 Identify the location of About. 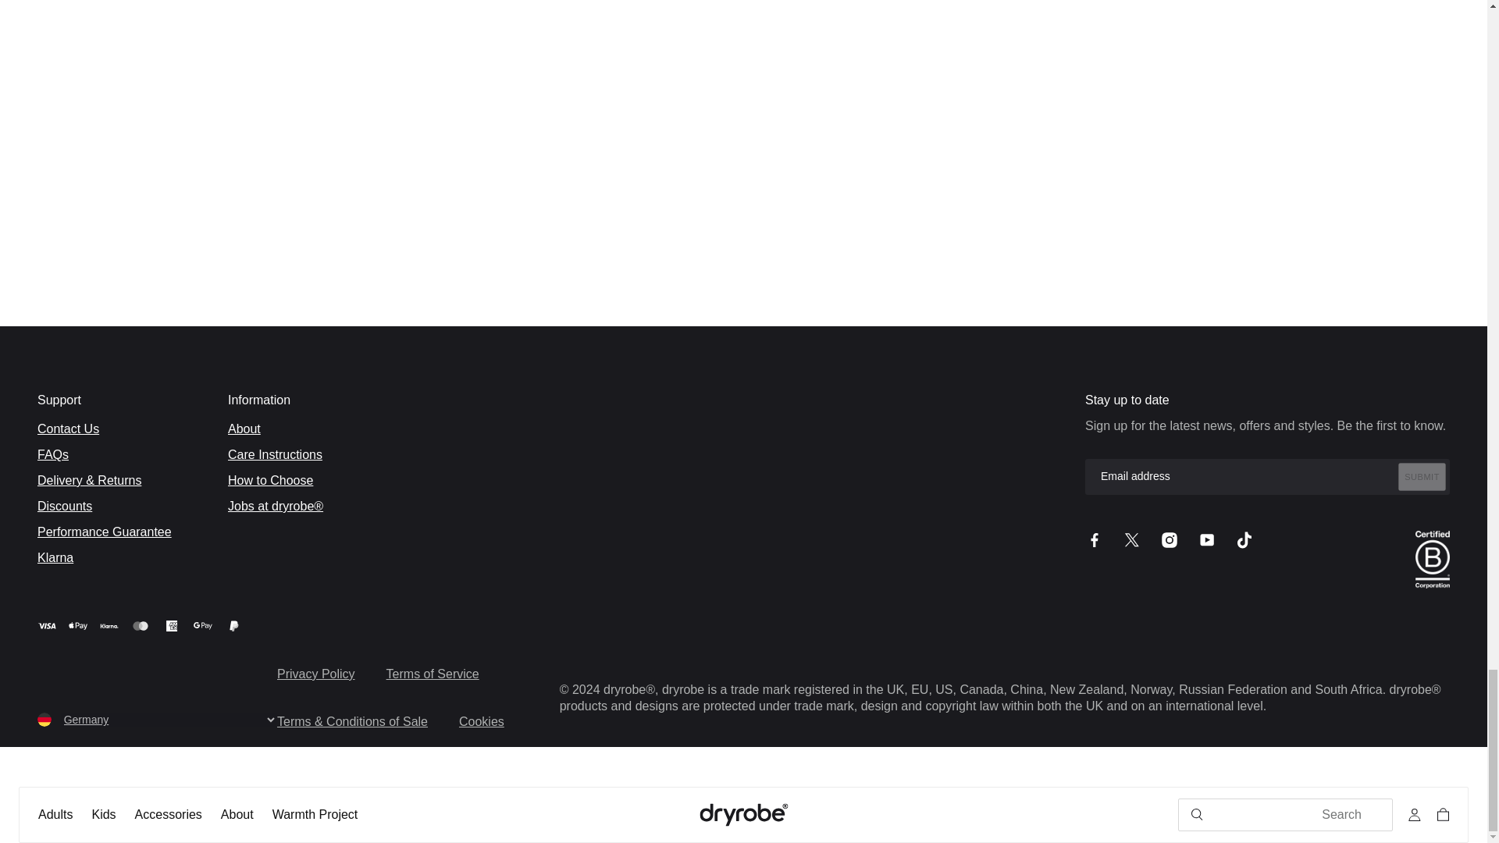
(237, 815).